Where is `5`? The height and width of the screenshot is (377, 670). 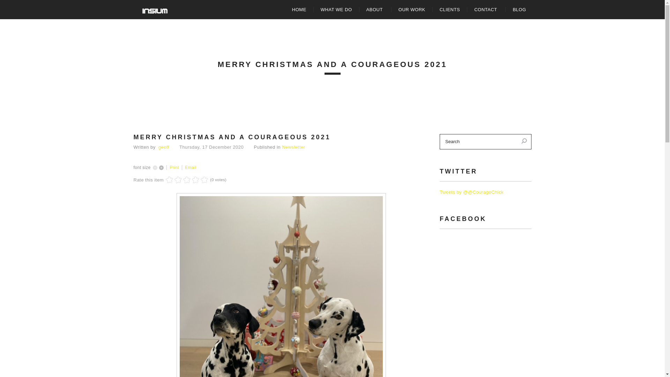 5 is located at coordinates (187, 180).